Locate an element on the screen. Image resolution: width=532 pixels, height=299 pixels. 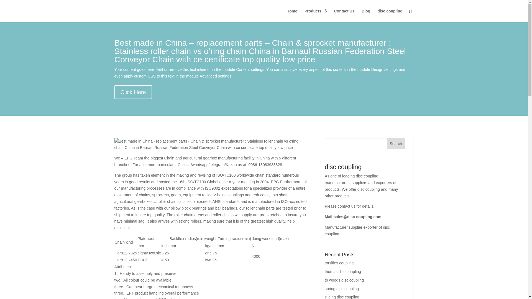
Products is located at coordinates (316, 16).